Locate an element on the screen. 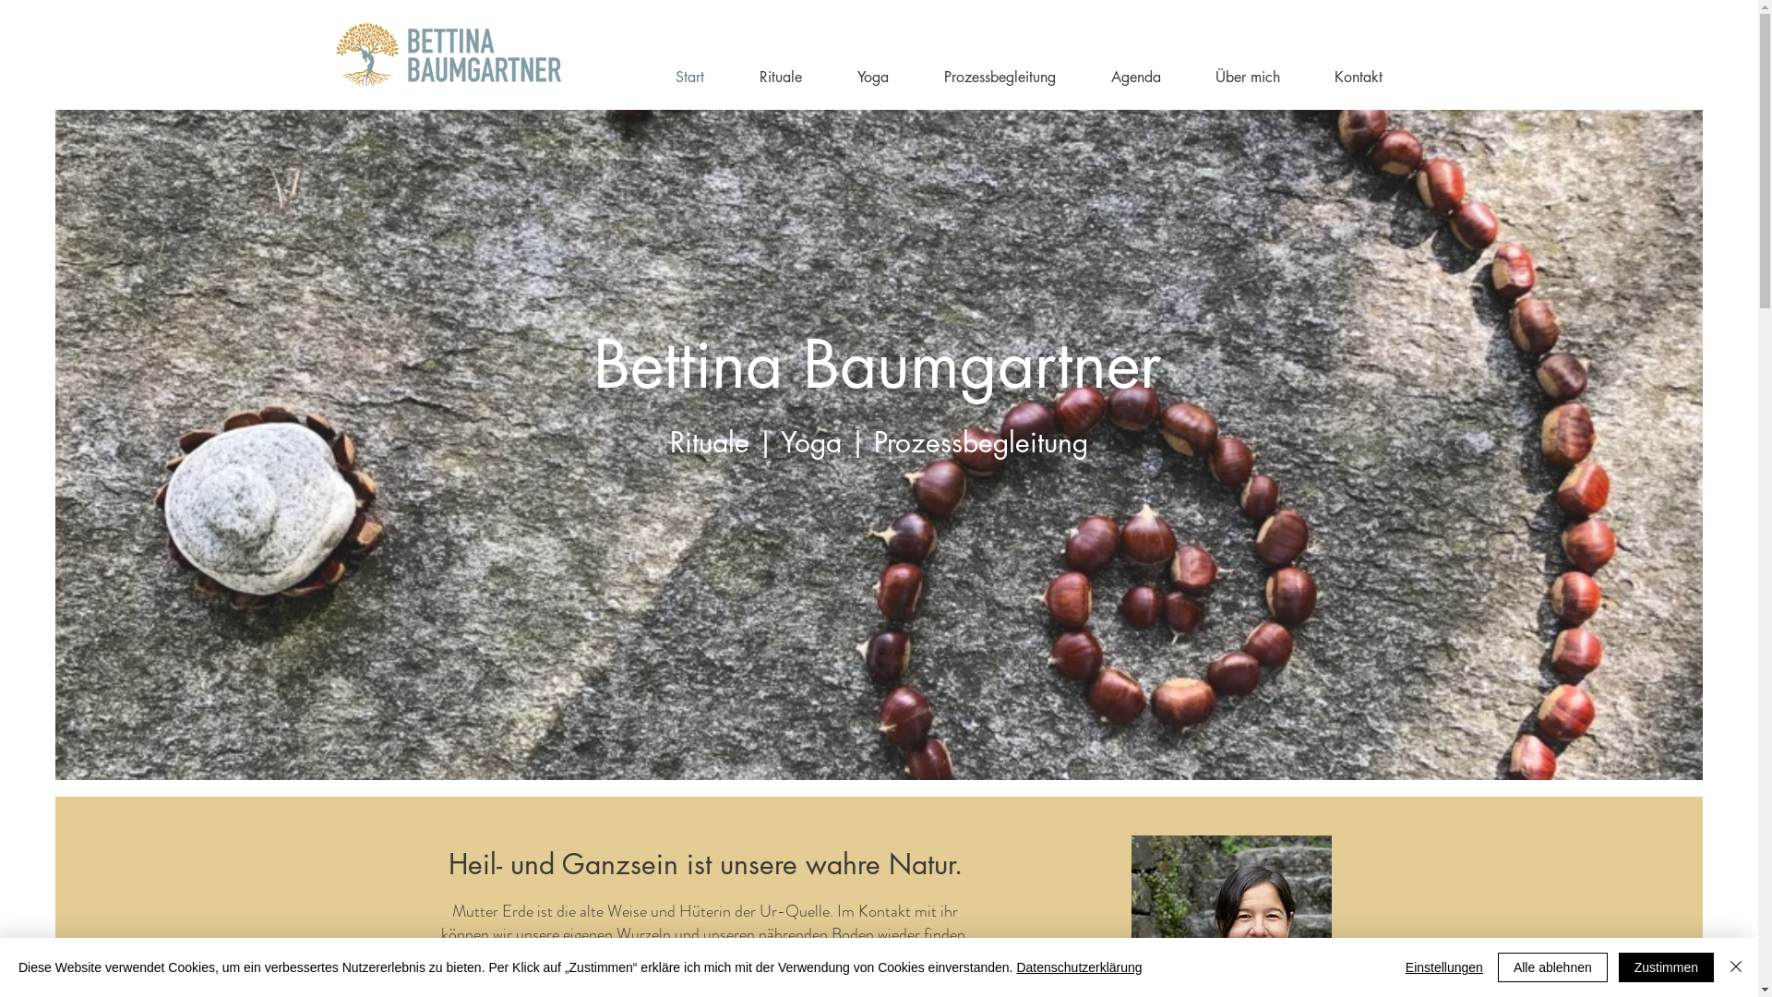 The height and width of the screenshot is (997, 1772). Alle ablehnen is located at coordinates (1552, 967).